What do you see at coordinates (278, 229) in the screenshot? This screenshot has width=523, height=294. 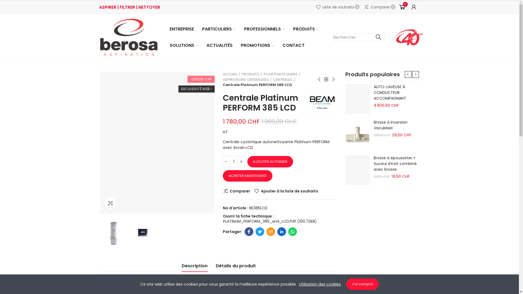 I see `Envoyer` at bounding box center [278, 229].